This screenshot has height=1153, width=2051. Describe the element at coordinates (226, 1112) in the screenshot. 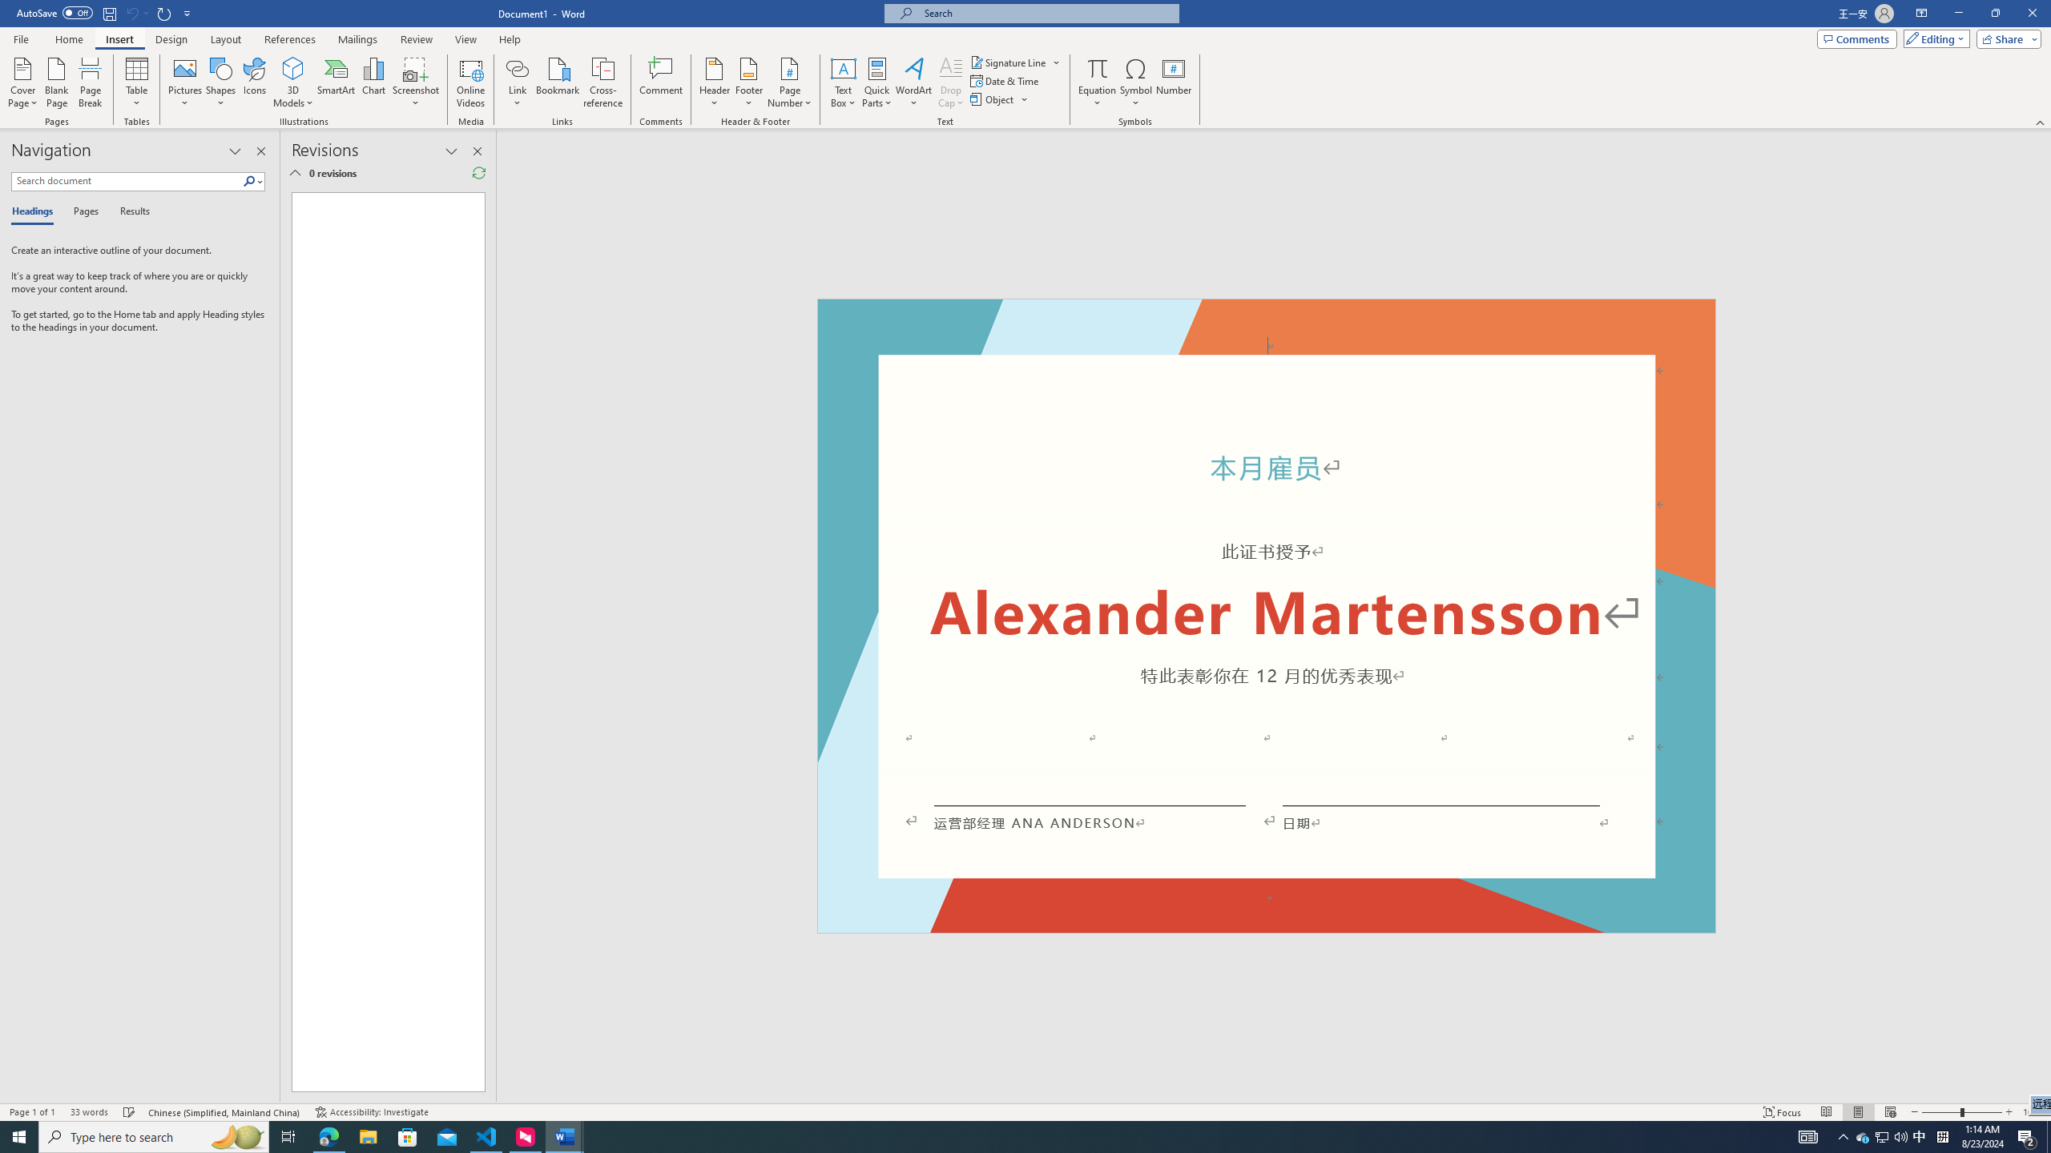

I see `Language Chinese (Simplified, Mainland China)` at that location.